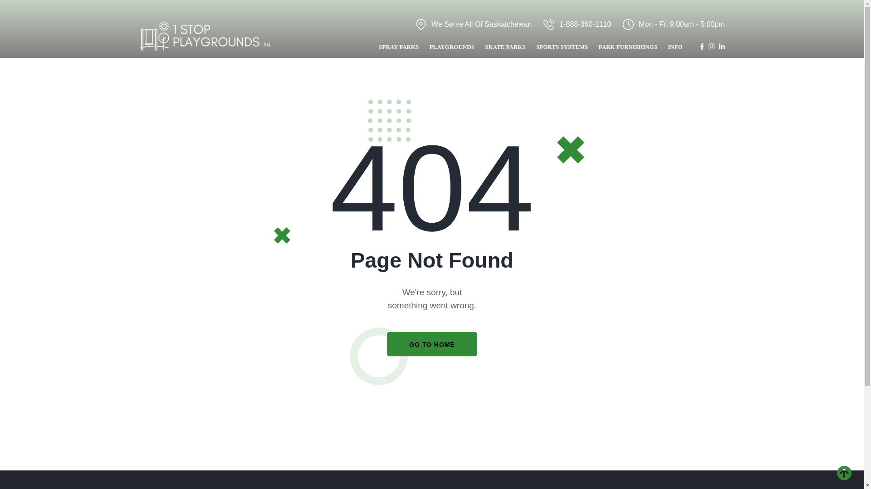  I want to click on SPORTS SYSTEMS, so click(562, 48).